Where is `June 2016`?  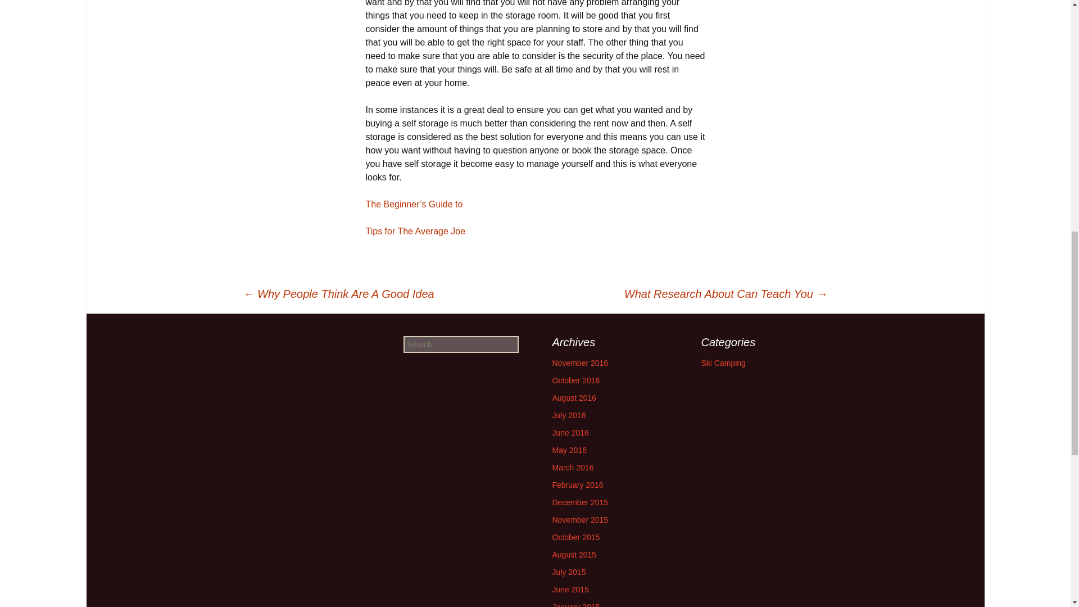
June 2016 is located at coordinates (570, 433).